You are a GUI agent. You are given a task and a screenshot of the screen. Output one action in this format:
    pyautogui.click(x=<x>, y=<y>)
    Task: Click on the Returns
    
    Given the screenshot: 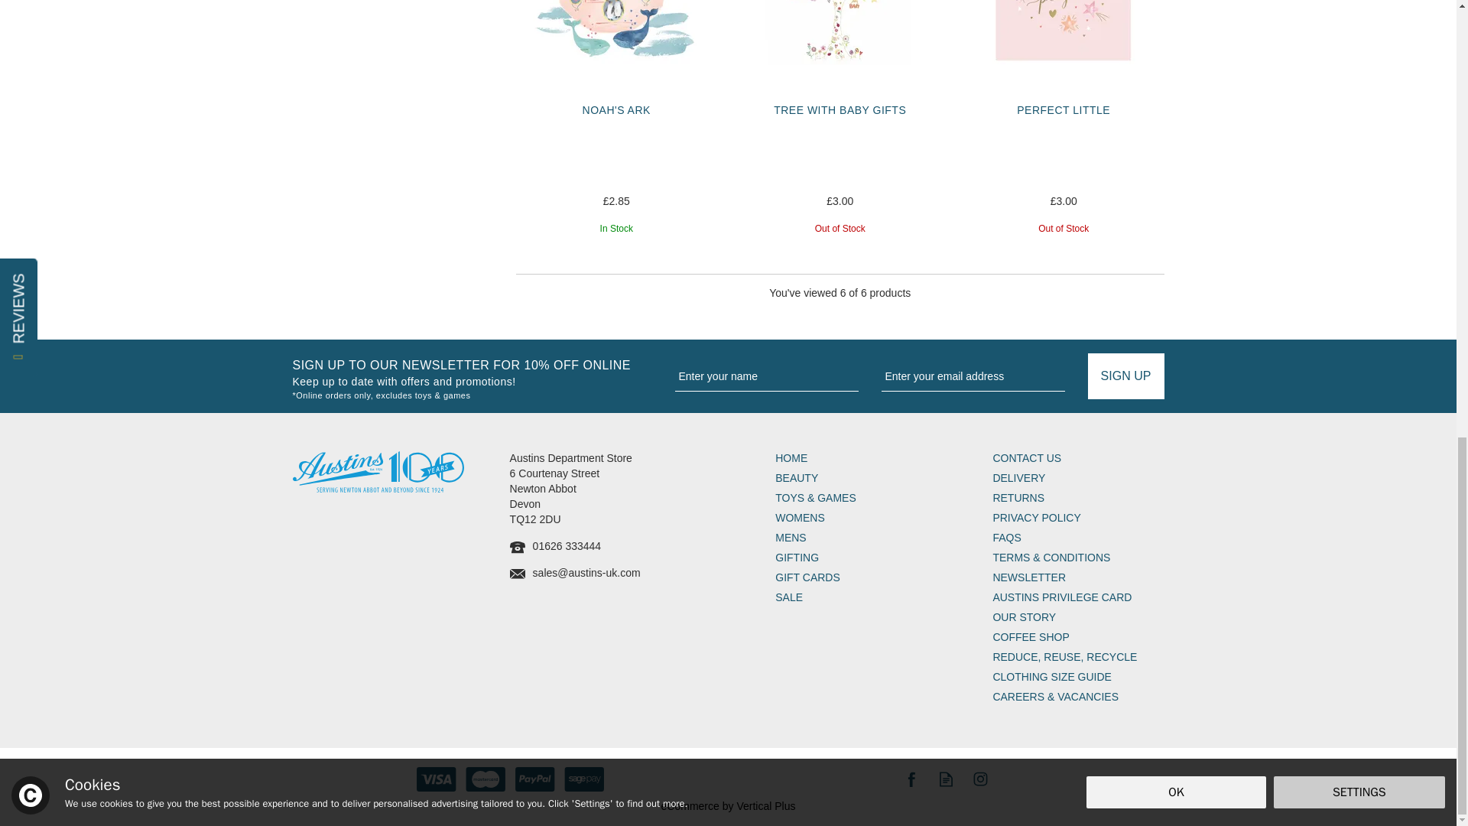 What is the action you would take?
    pyautogui.click(x=1078, y=499)
    